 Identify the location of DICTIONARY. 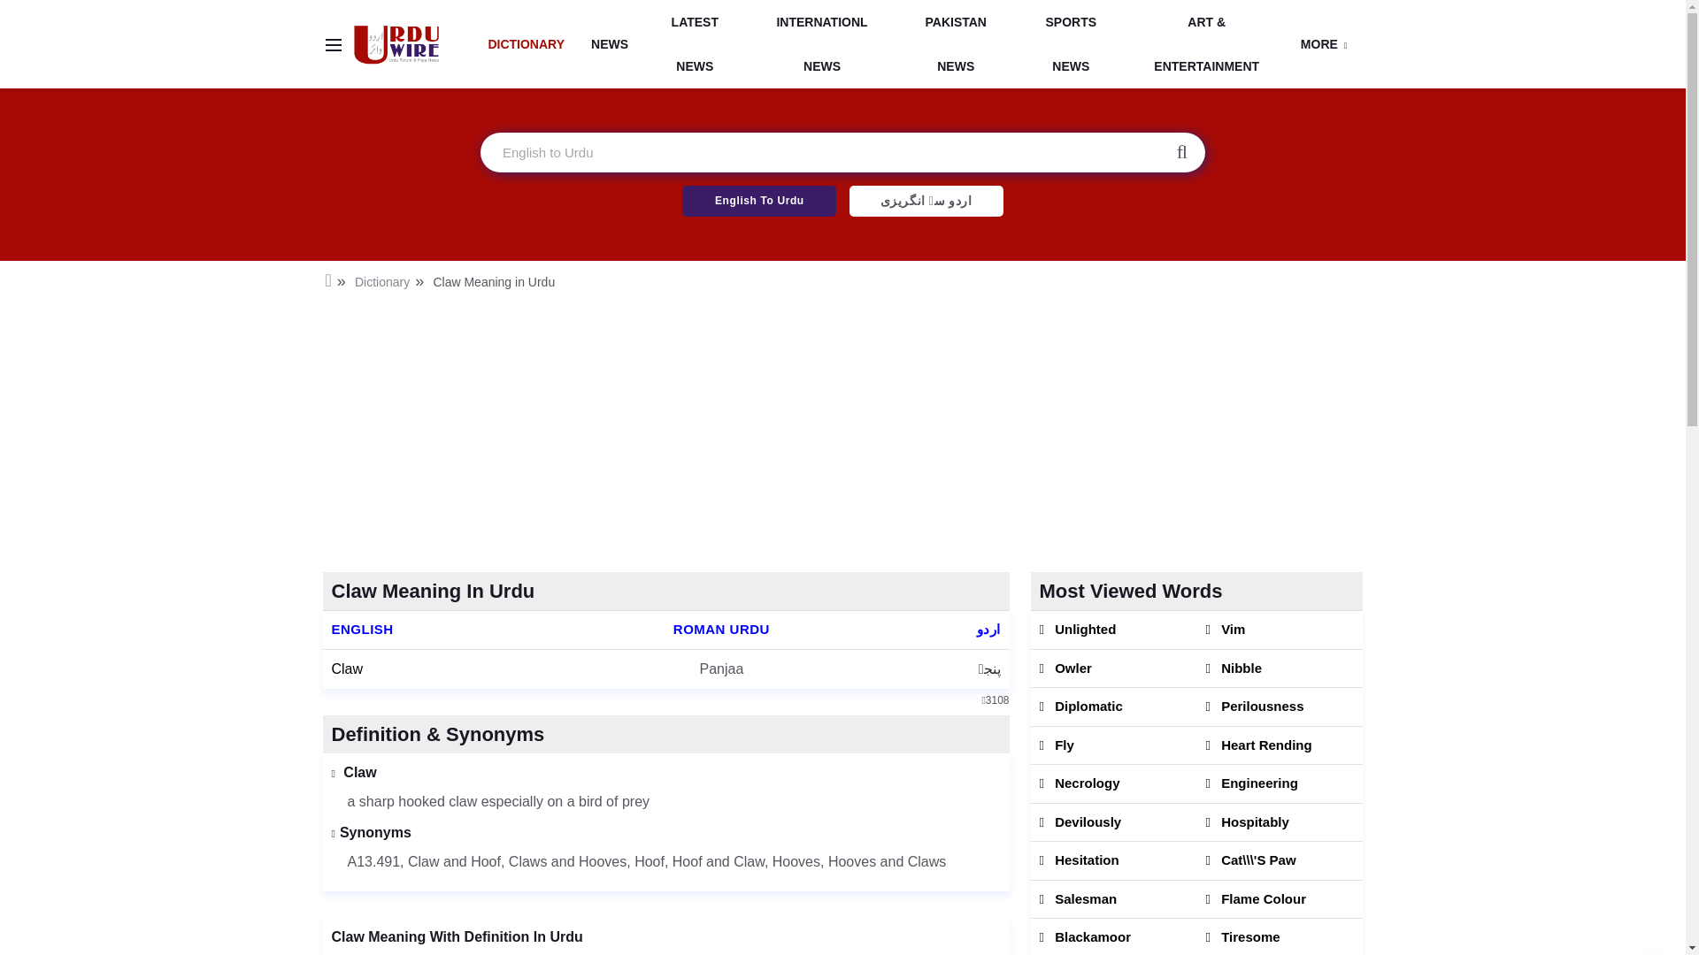
(526, 43).